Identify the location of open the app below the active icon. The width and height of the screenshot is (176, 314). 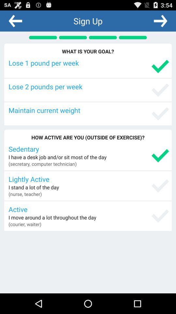
(52, 217).